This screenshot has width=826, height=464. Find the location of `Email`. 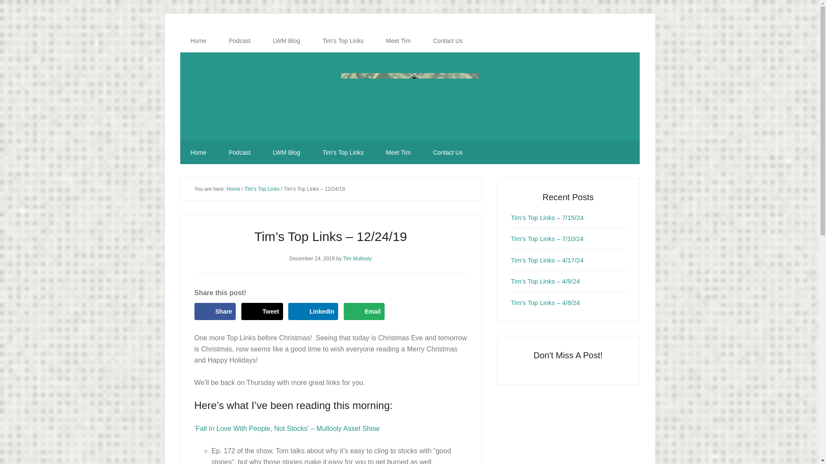

Email is located at coordinates (364, 311).